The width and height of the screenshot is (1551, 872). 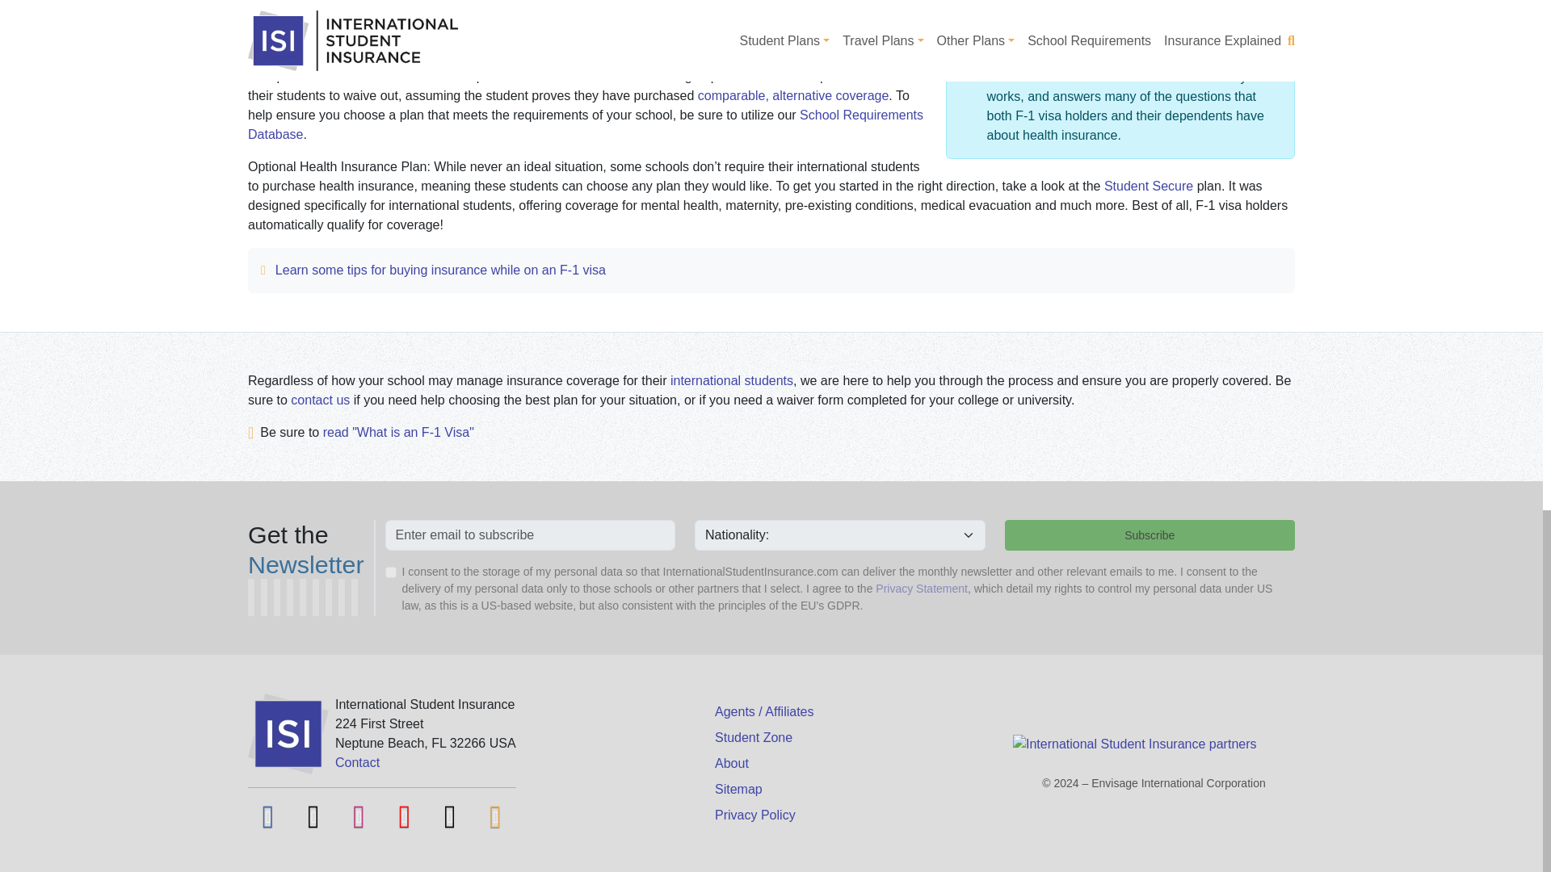 I want to click on 1, so click(x=391, y=572).